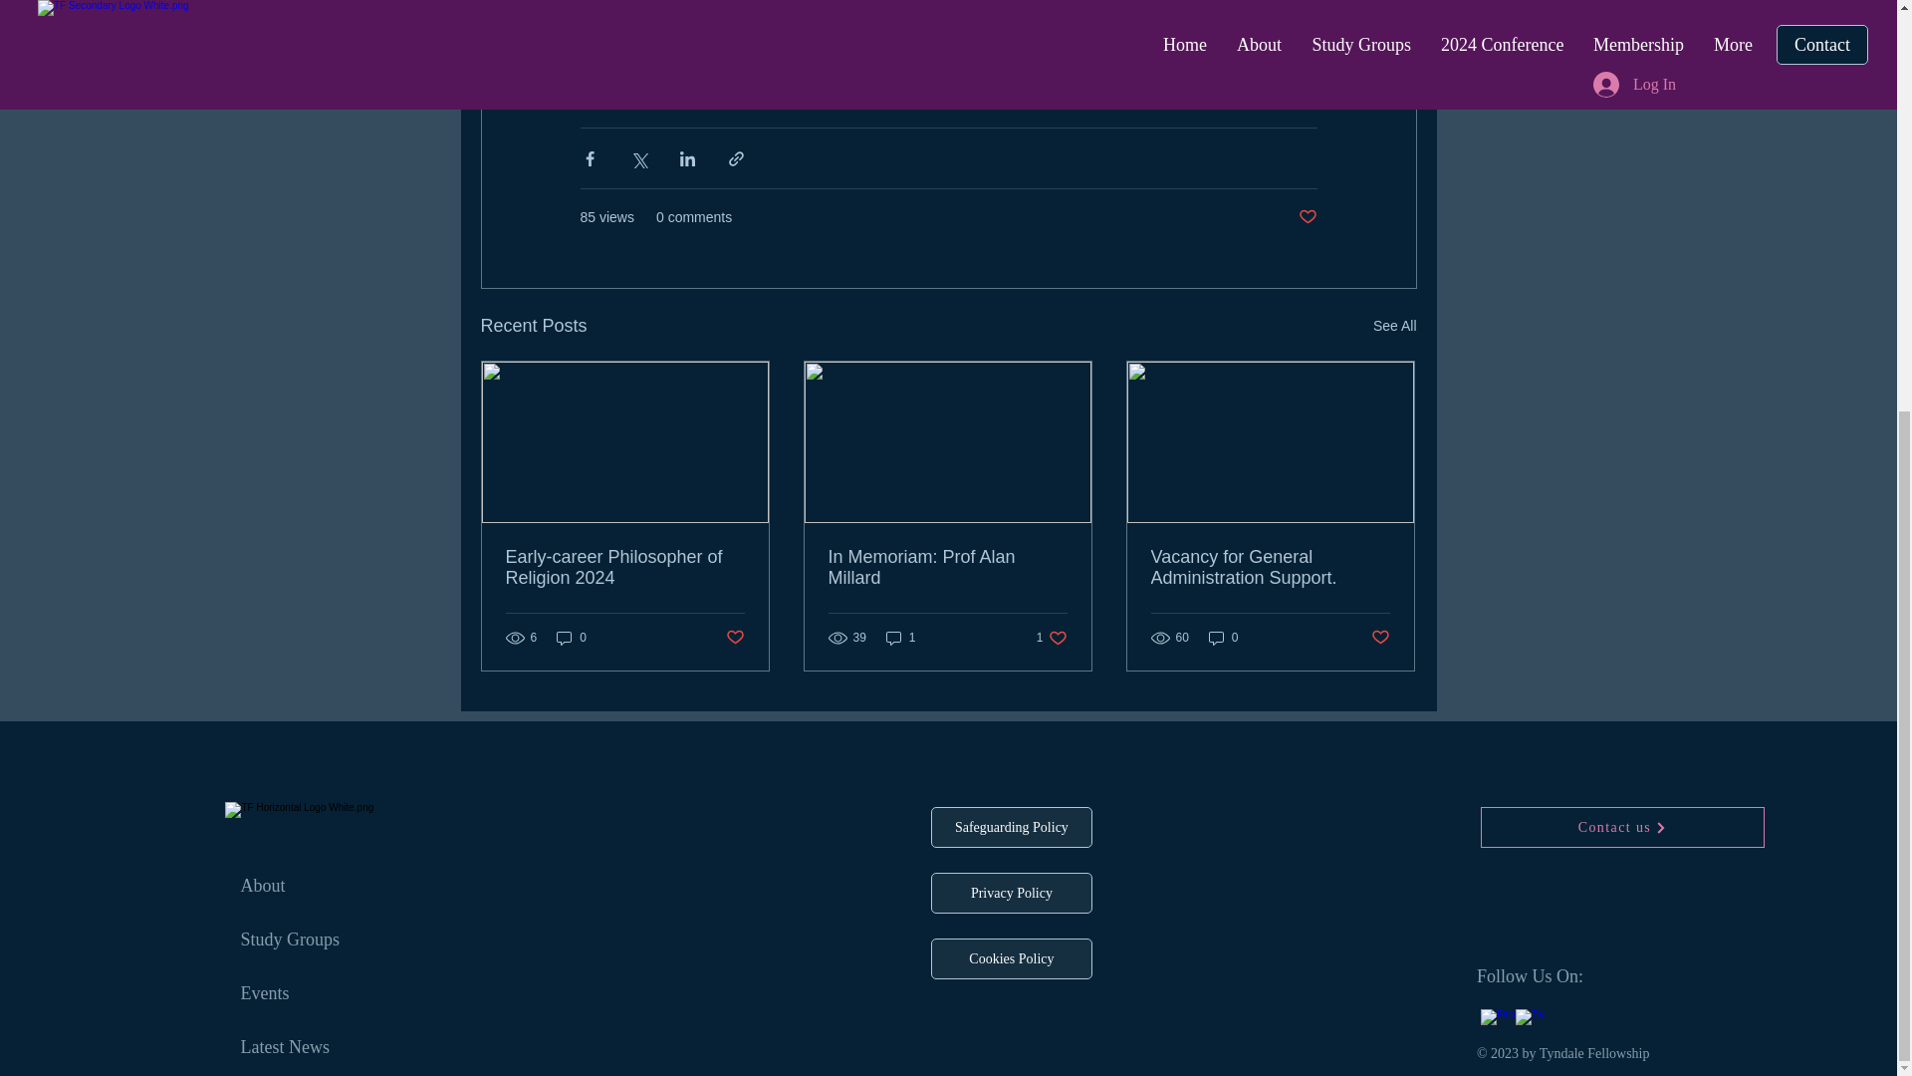  What do you see at coordinates (572, 638) in the screenshot?
I see `0` at bounding box center [572, 638].